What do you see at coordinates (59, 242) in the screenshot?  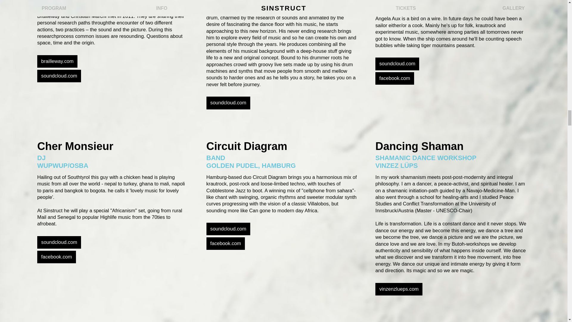 I see `soundcloud.com` at bounding box center [59, 242].